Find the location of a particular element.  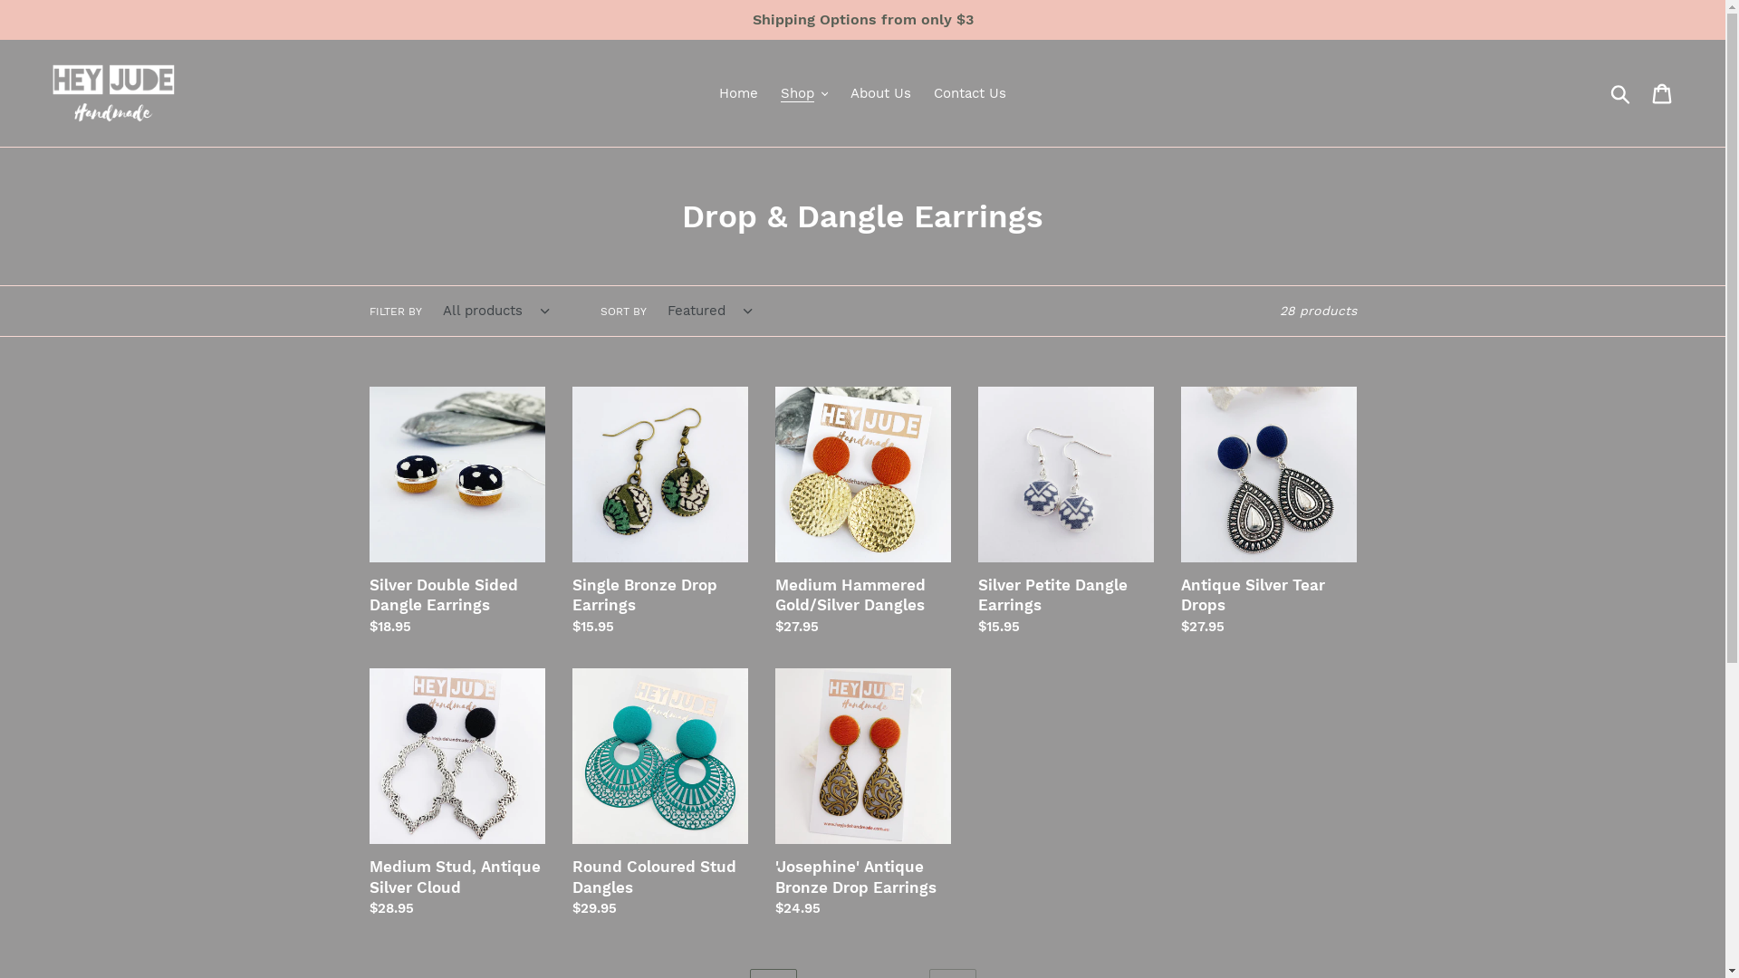

Medium Hammered Gold/Silver Dangles is located at coordinates (863, 513).